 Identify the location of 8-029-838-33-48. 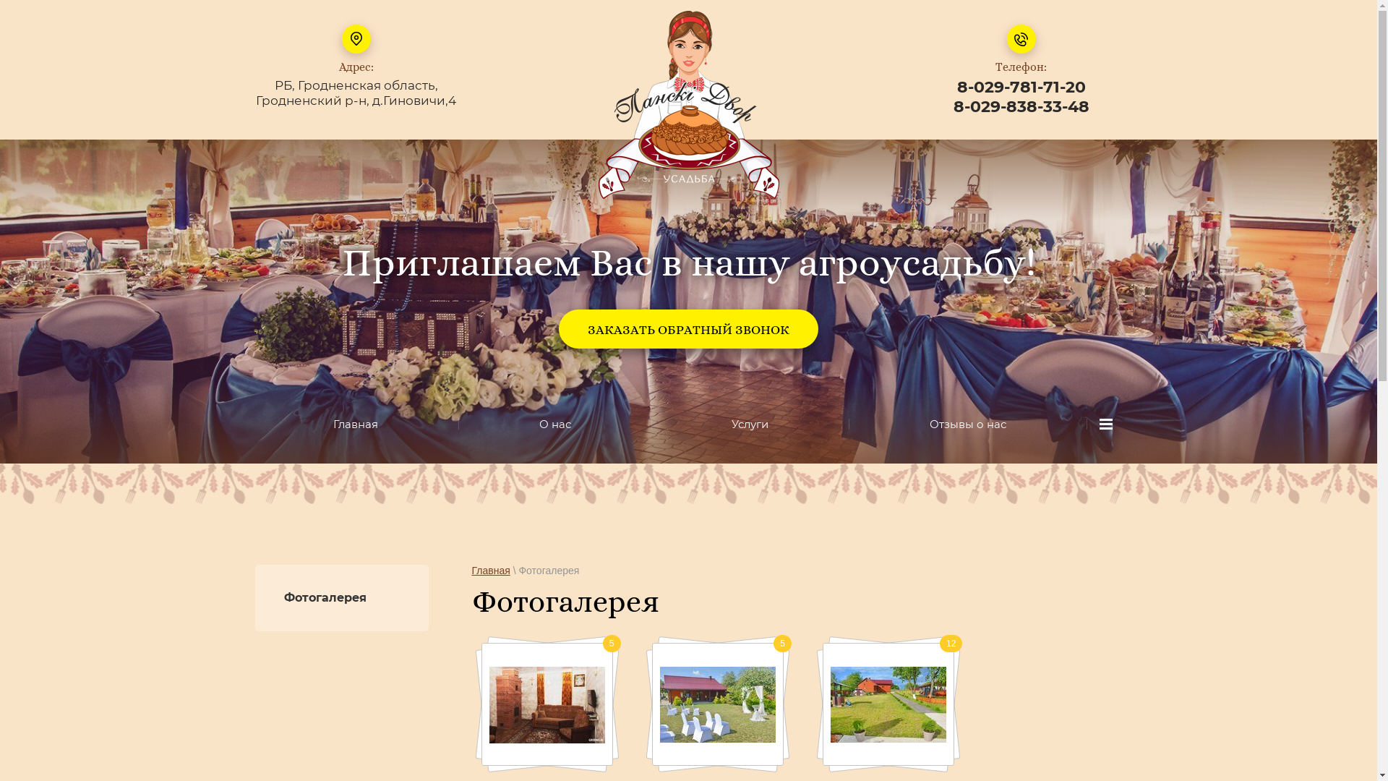
(1021, 107).